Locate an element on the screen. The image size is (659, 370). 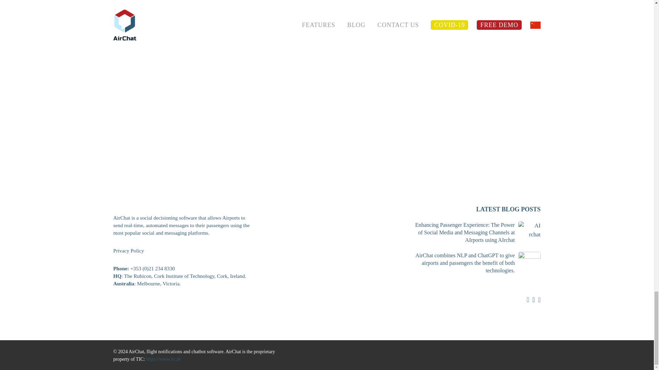
Privacy Policy is located at coordinates (129, 250).